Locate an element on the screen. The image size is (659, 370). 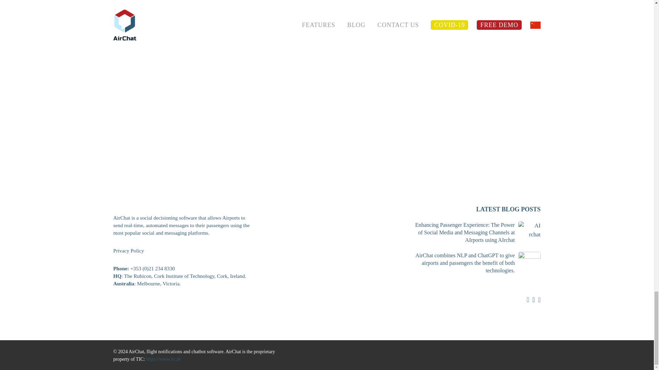
Privacy Policy is located at coordinates (129, 250).